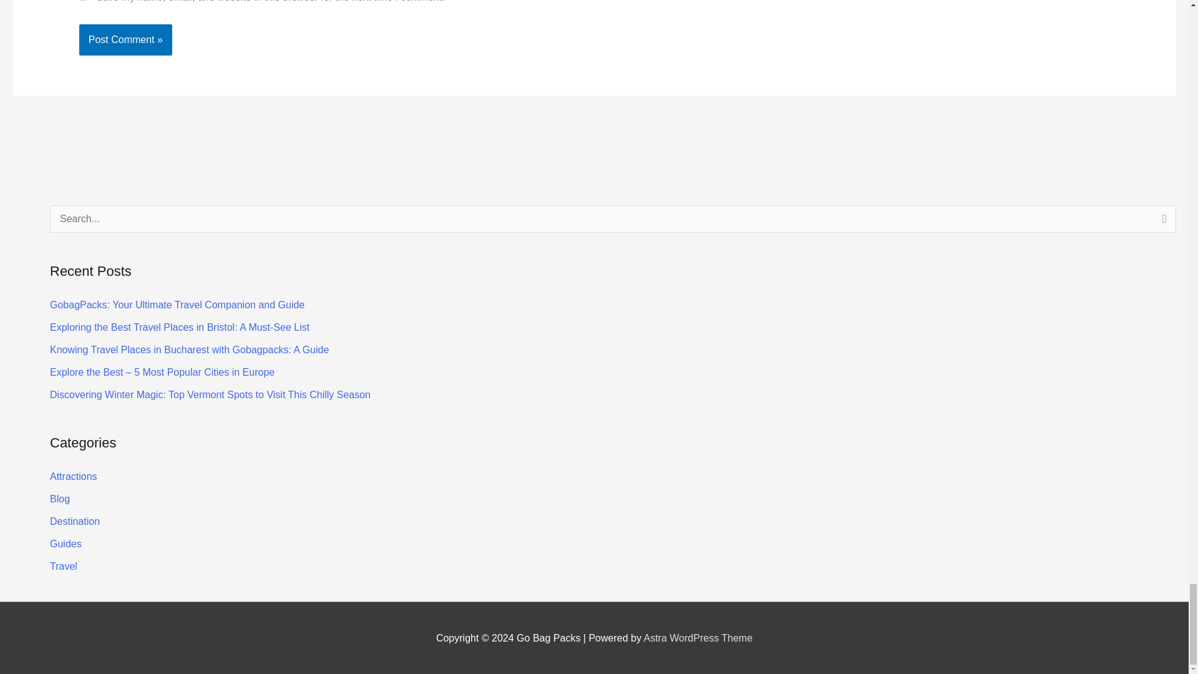 Image resolution: width=1198 pixels, height=674 pixels. Describe the element at coordinates (64, 565) in the screenshot. I see `Travel` at that location.